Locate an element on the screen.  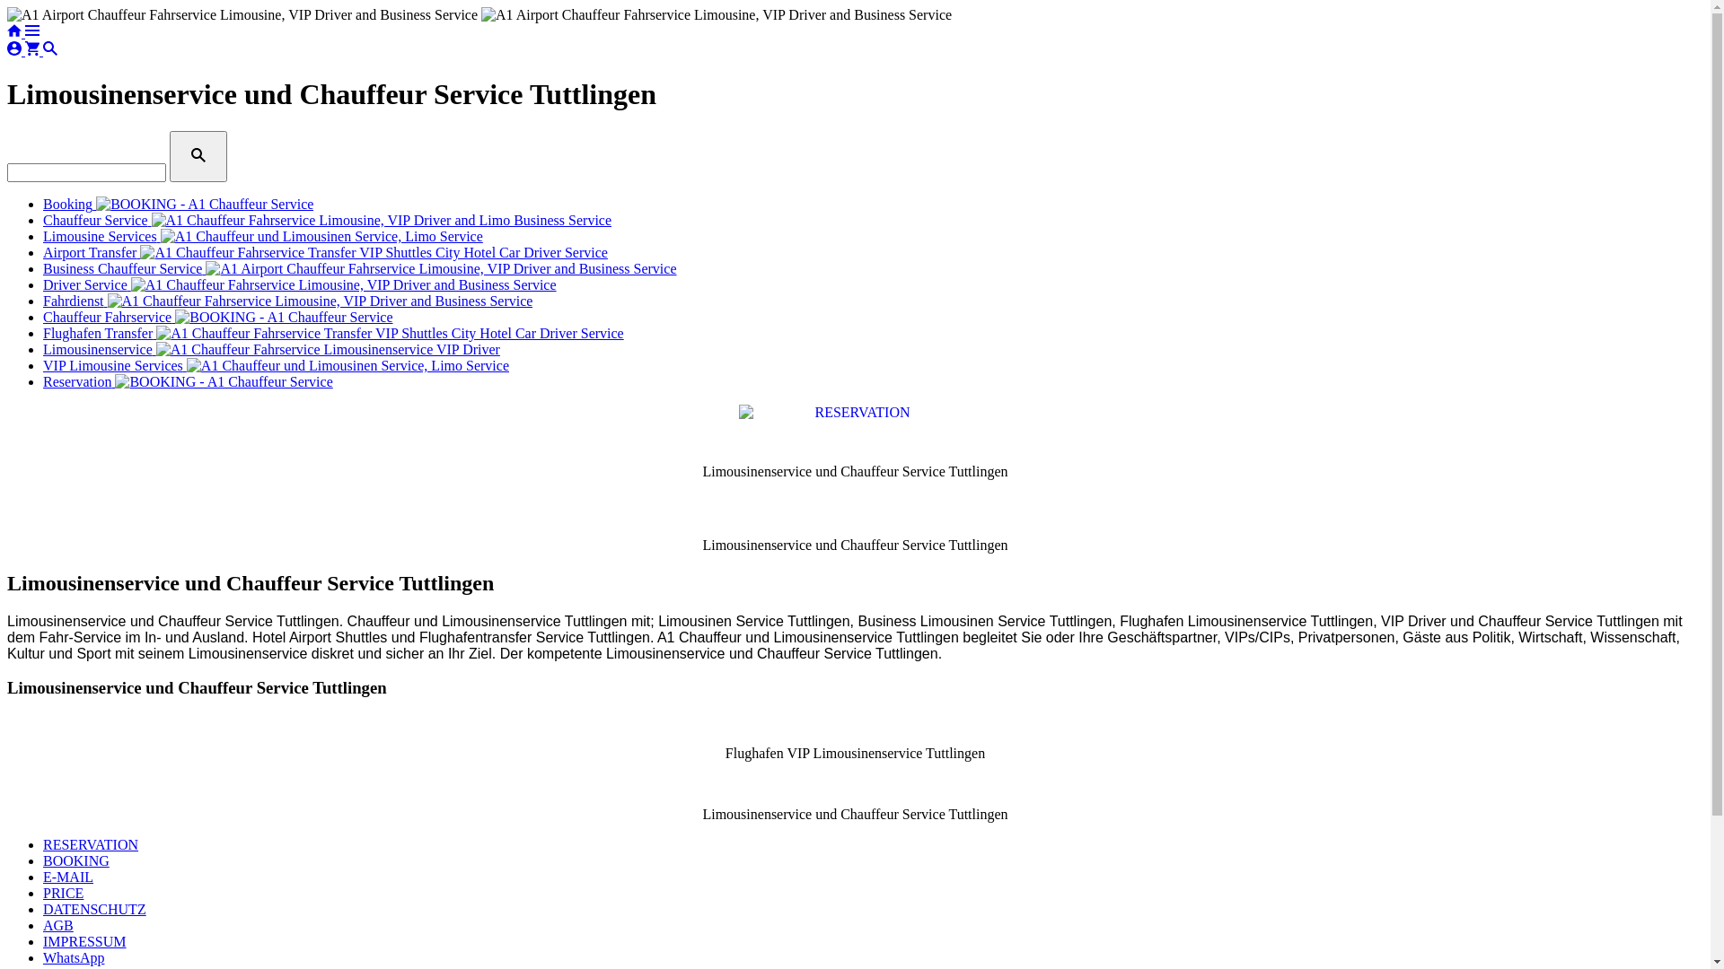
BOOKING - A1 Chauffeur Service is located at coordinates (116, 784).